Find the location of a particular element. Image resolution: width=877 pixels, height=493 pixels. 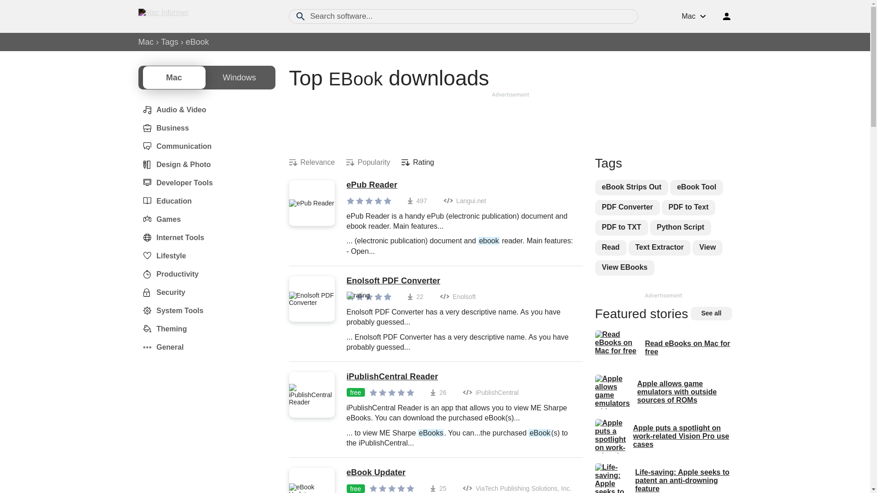

Mac is located at coordinates (145, 42).